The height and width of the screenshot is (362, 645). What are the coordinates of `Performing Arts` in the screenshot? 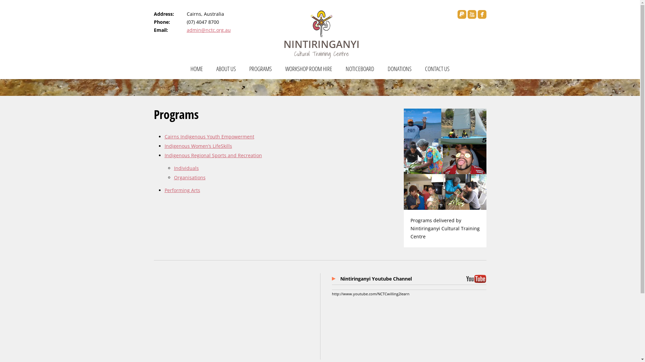 It's located at (182, 190).